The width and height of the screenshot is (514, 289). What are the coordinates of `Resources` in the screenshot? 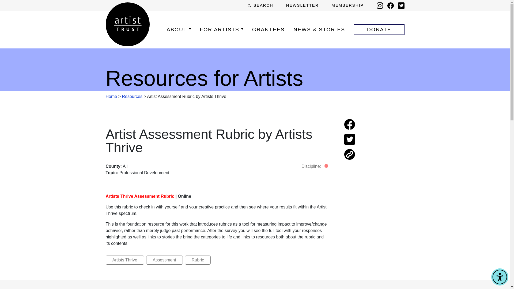 It's located at (132, 96).